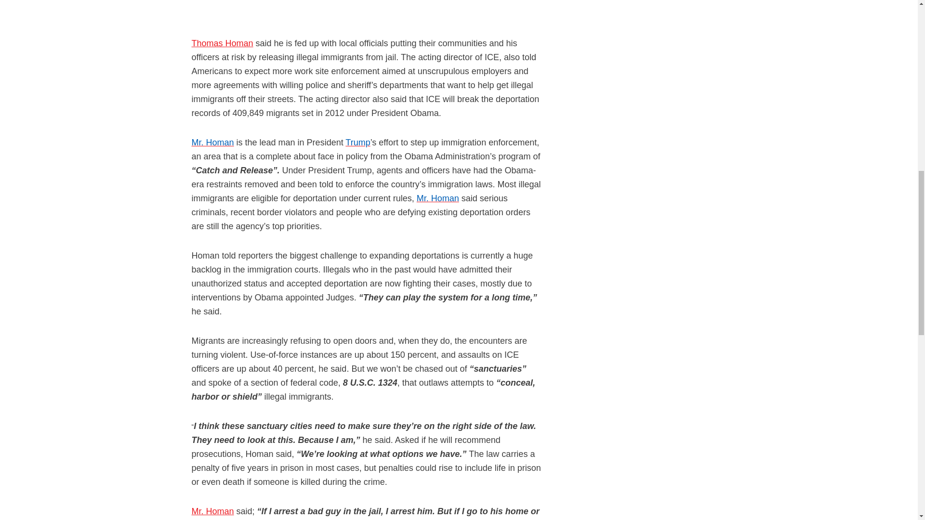 This screenshot has height=520, width=925. What do you see at coordinates (223, 43) in the screenshot?
I see `Thomas Homan` at bounding box center [223, 43].